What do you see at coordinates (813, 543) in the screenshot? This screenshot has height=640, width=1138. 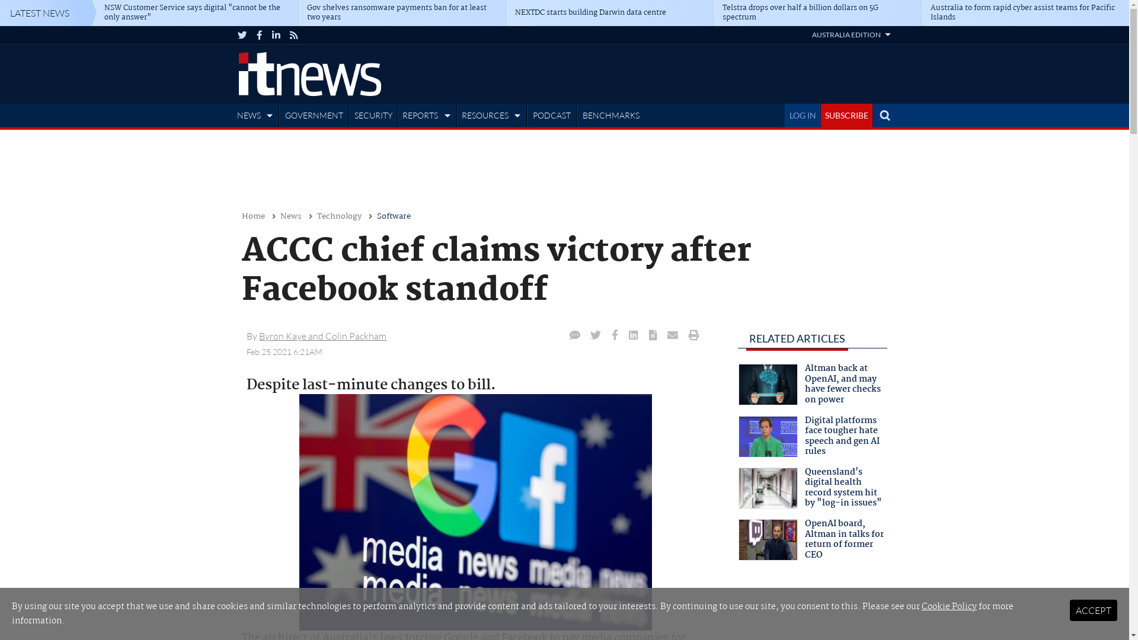 I see `OpenAI board, Altman in talks for return of former CEO` at bounding box center [813, 543].